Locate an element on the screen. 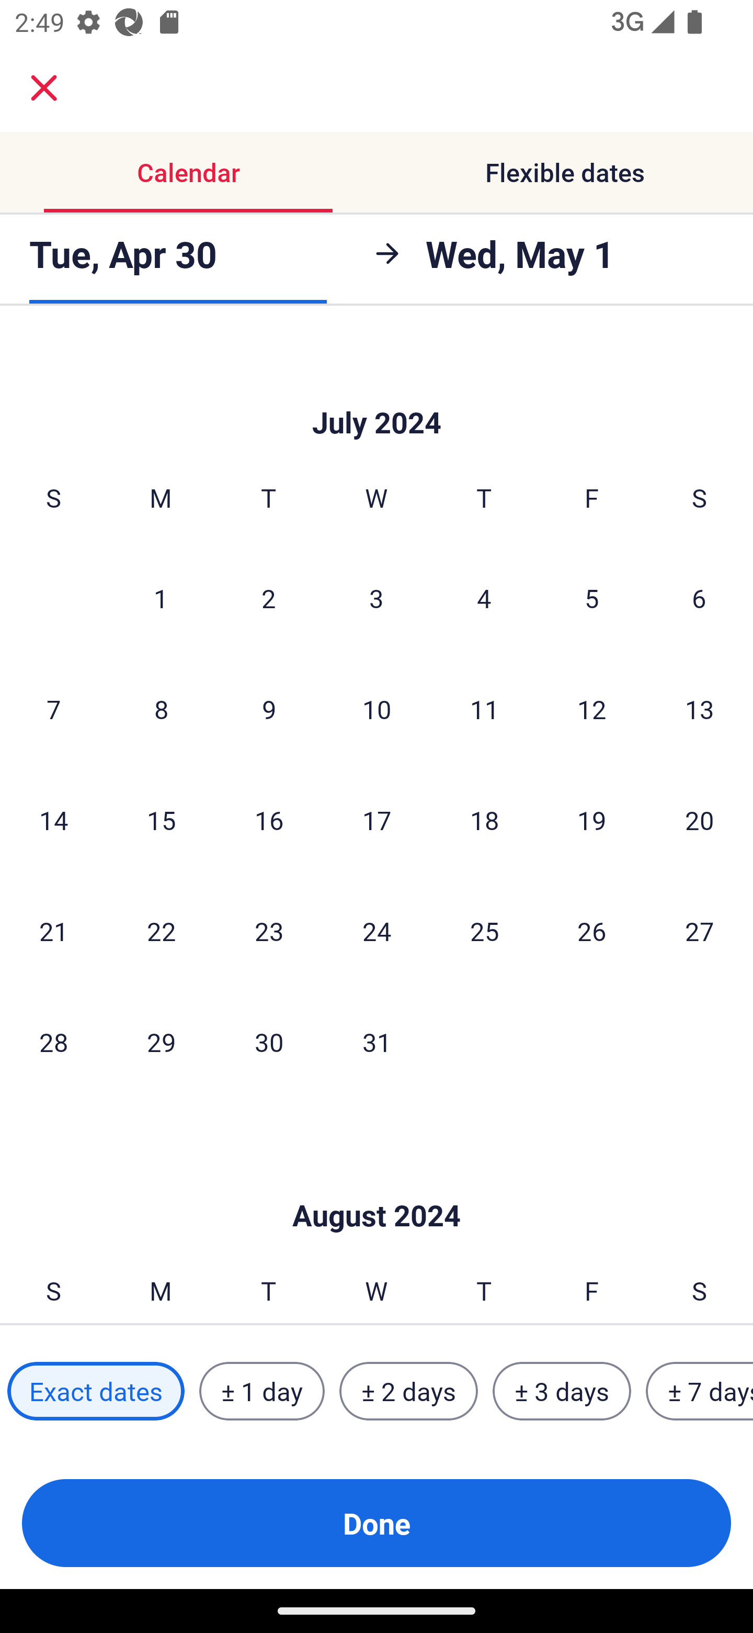 This screenshot has width=753, height=1633. Flexible dates is located at coordinates (565, 172).